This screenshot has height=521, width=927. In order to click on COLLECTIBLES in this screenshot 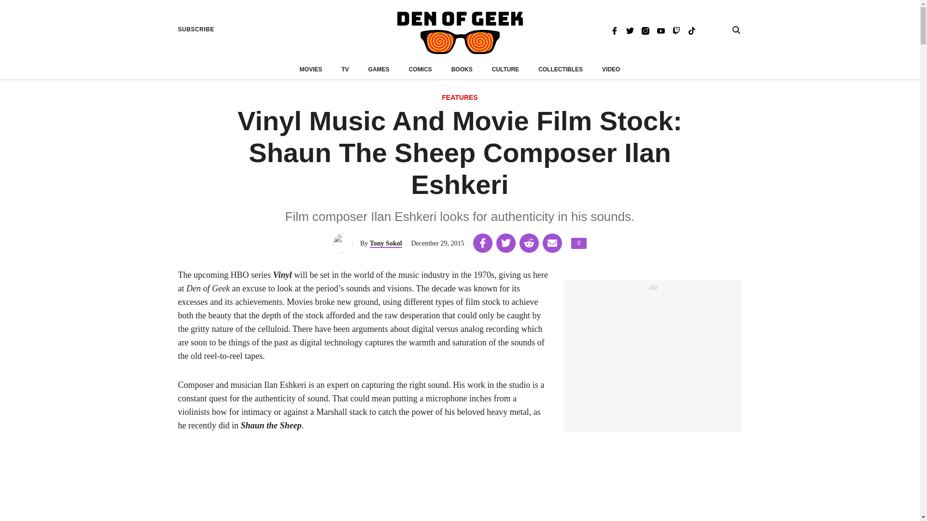, I will do `click(645, 30)`.